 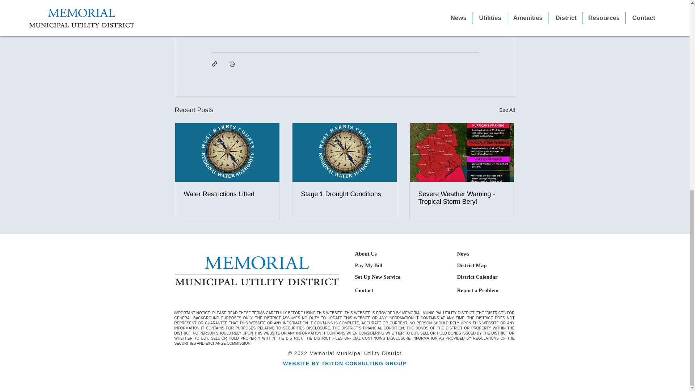 What do you see at coordinates (366, 253) in the screenshot?
I see `About Us` at bounding box center [366, 253].